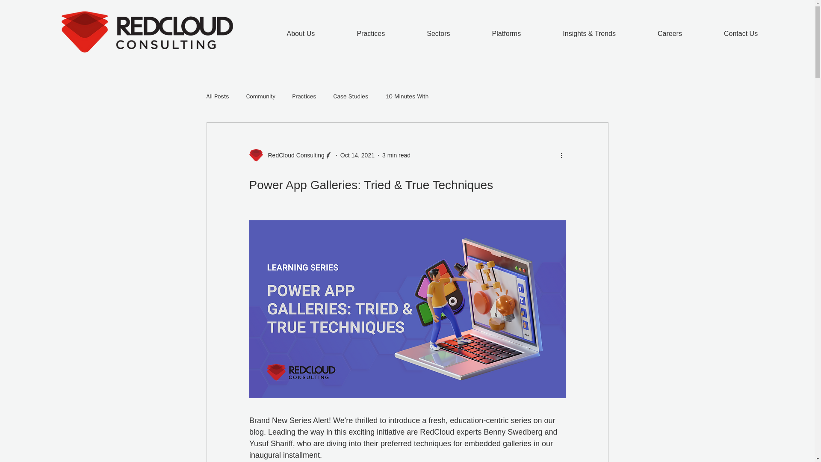  Describe the element at coordinates (351, 97) in the screenshot. I see `Case Studies` at that location.